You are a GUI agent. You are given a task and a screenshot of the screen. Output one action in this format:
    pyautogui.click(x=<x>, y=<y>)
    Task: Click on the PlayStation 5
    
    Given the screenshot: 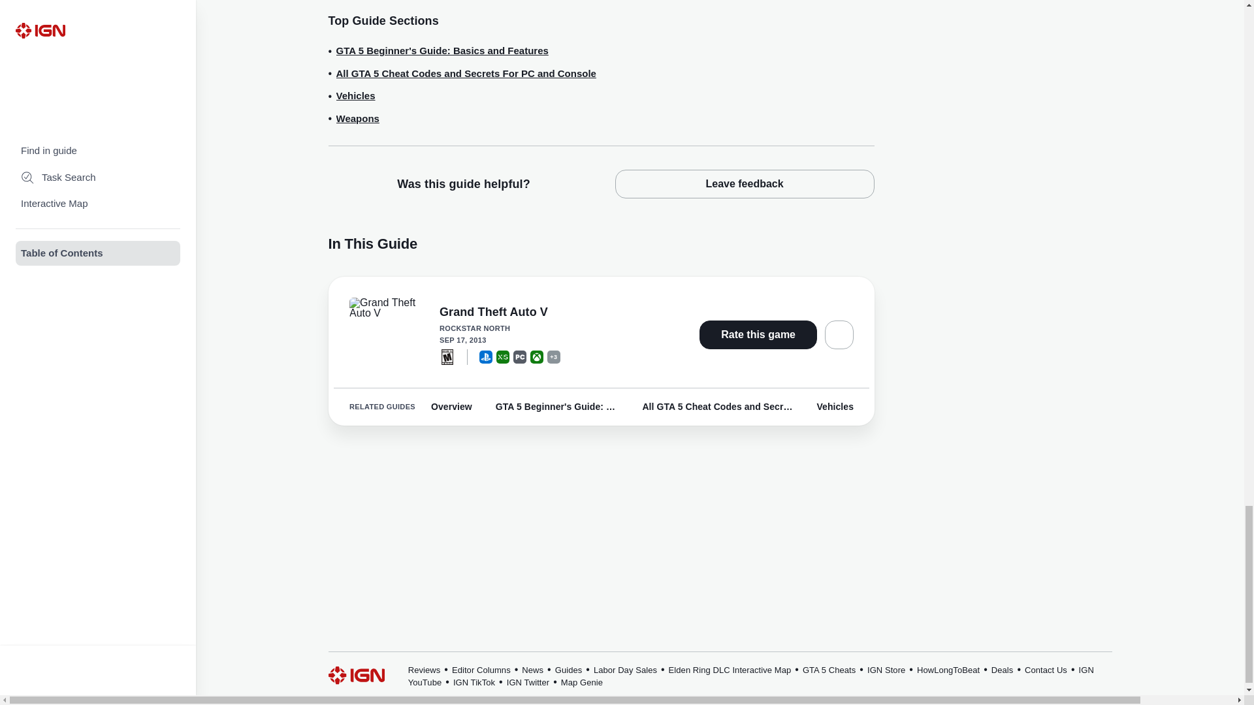 What is the action you would take?
    pyautogui.click(x=486, y=356)
    